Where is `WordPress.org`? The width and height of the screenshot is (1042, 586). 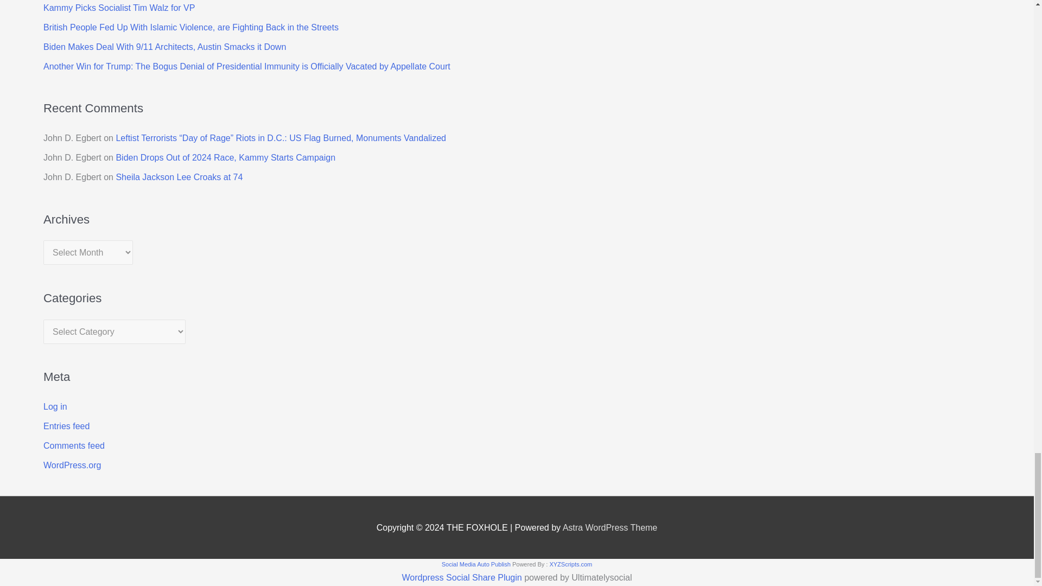
WordPress.org is located at coordinates (72, 465).